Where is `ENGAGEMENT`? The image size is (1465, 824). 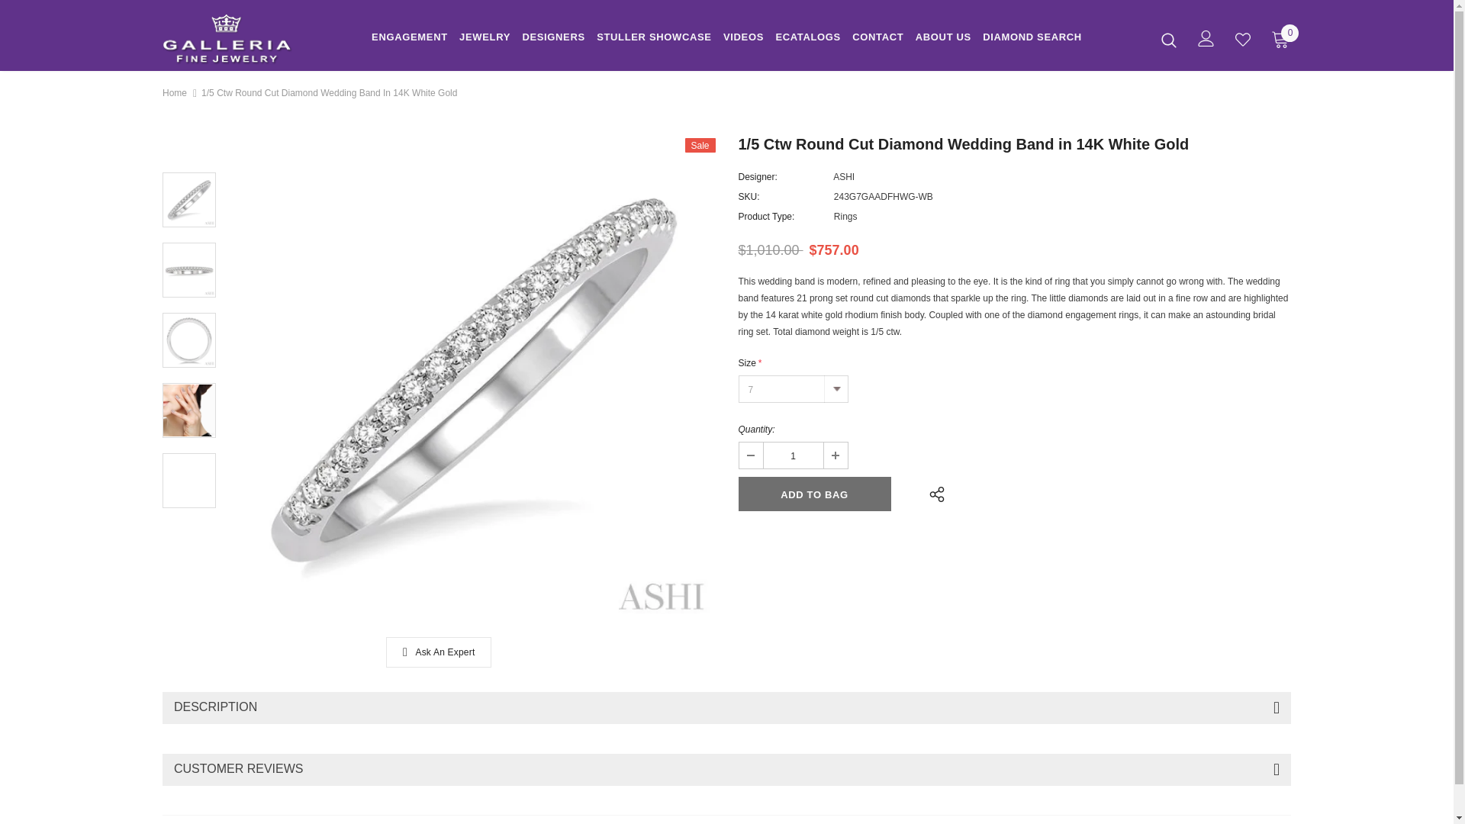
ENGAGEMENT is located at coordinates (410, 40).